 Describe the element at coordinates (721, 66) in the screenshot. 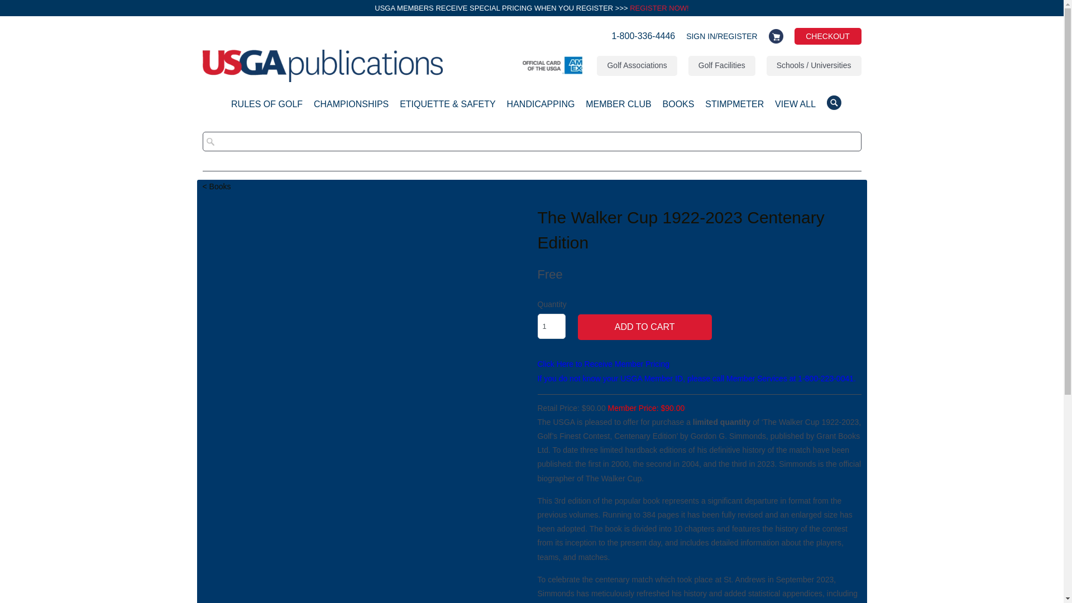

I see `Golf Facilities` at that location.